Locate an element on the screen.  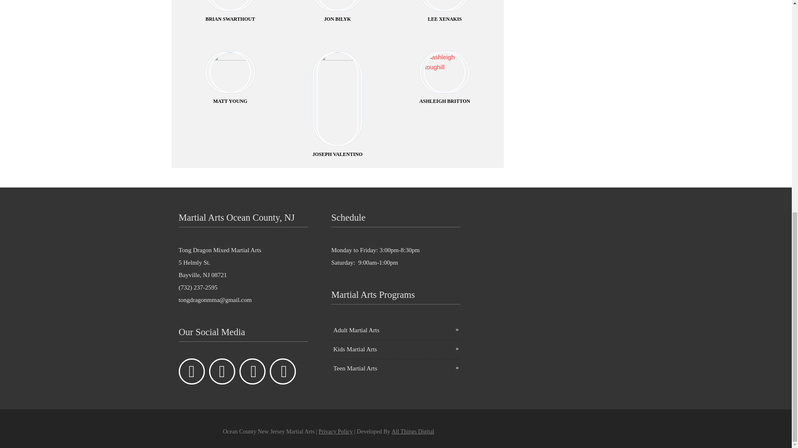
LEE XENAKIS is located at coordinates (445, 16).